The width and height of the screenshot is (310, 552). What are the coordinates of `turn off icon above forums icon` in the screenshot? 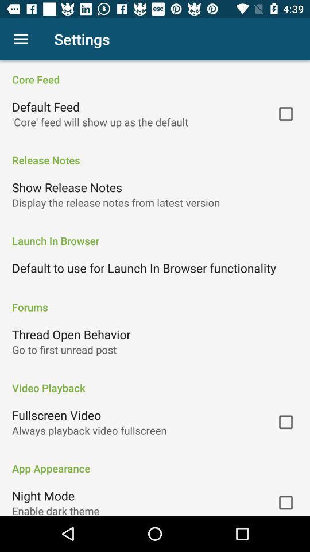 It's located at (144, 268).